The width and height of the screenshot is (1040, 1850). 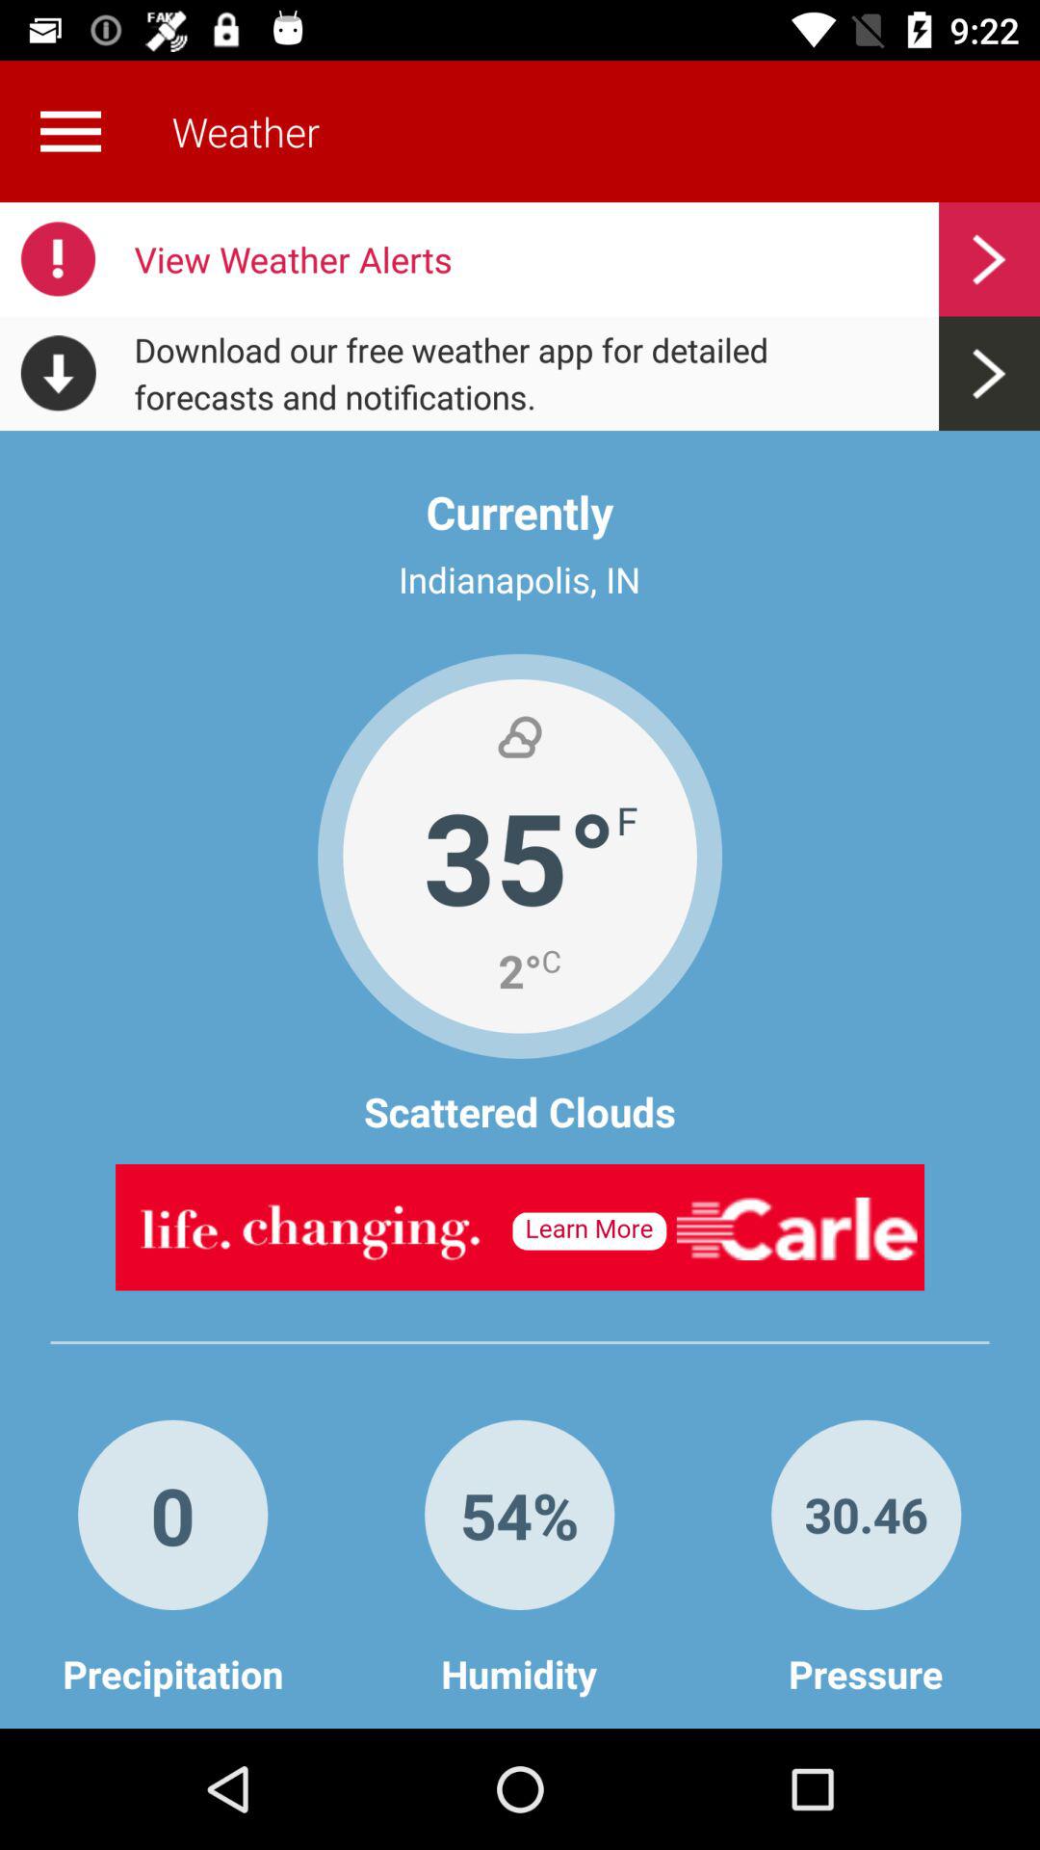 What do you see at coordinates (520, 1228) in the screenshot?
I see `advertisement banner would take off site` at bounding box center [520, 1228].